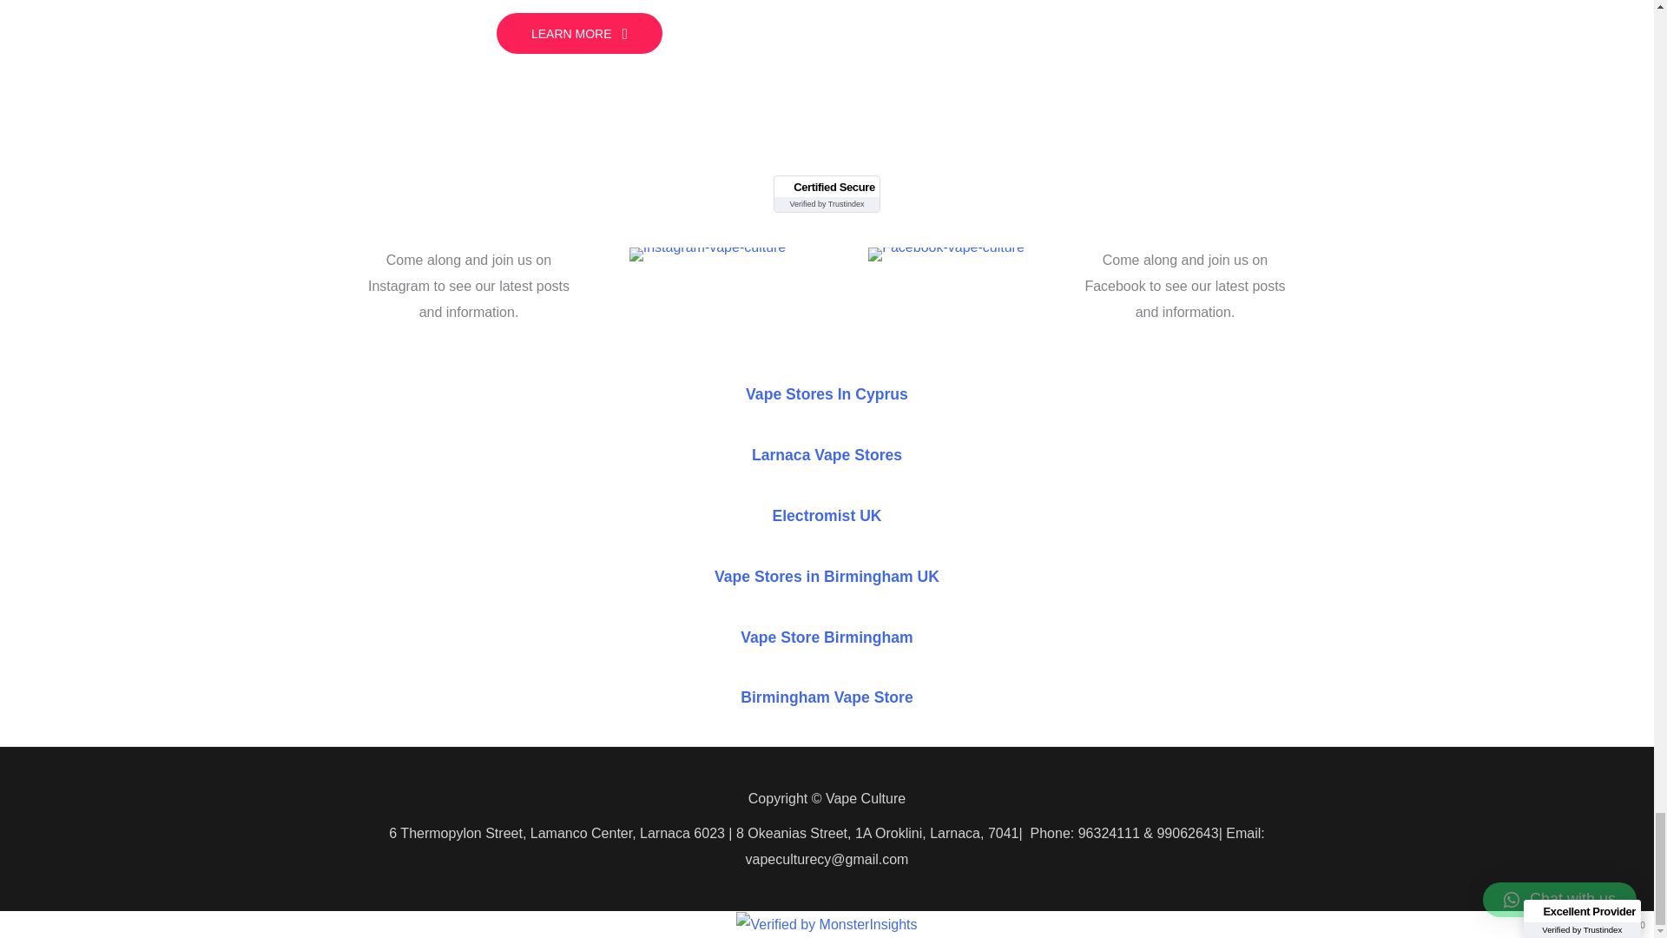 The image size is (1667, 938). I want to click on Electromist UK, so click(827, 516).